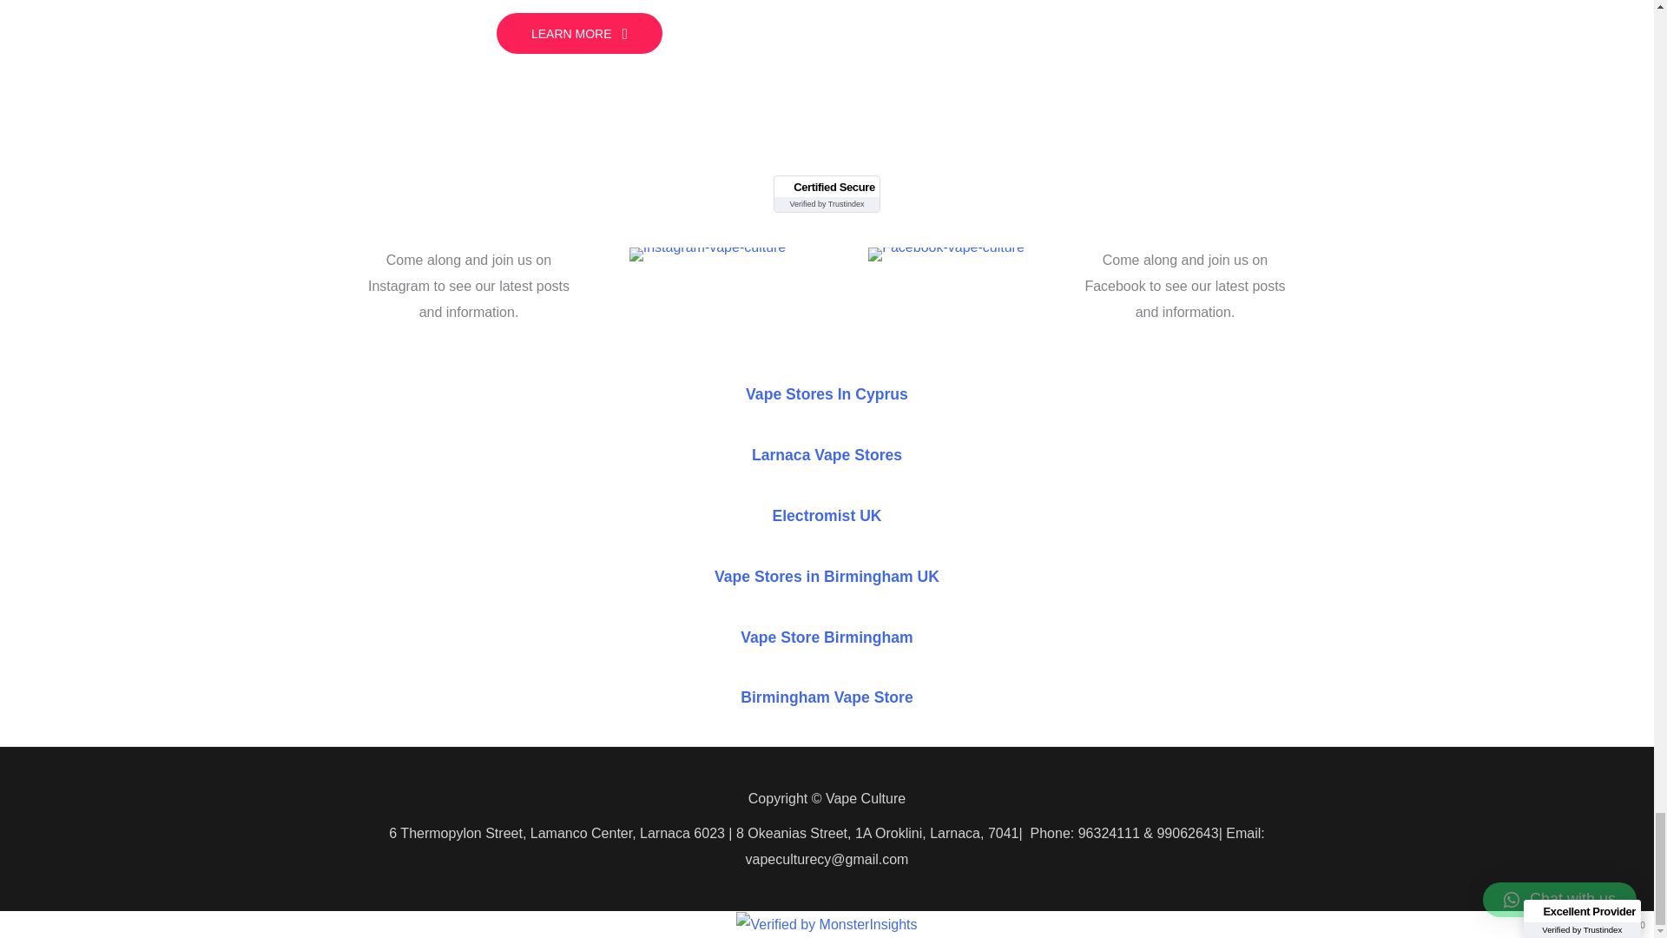 The image size is (1667, 938). I want to click on Electromist UK, so click(827, 516).